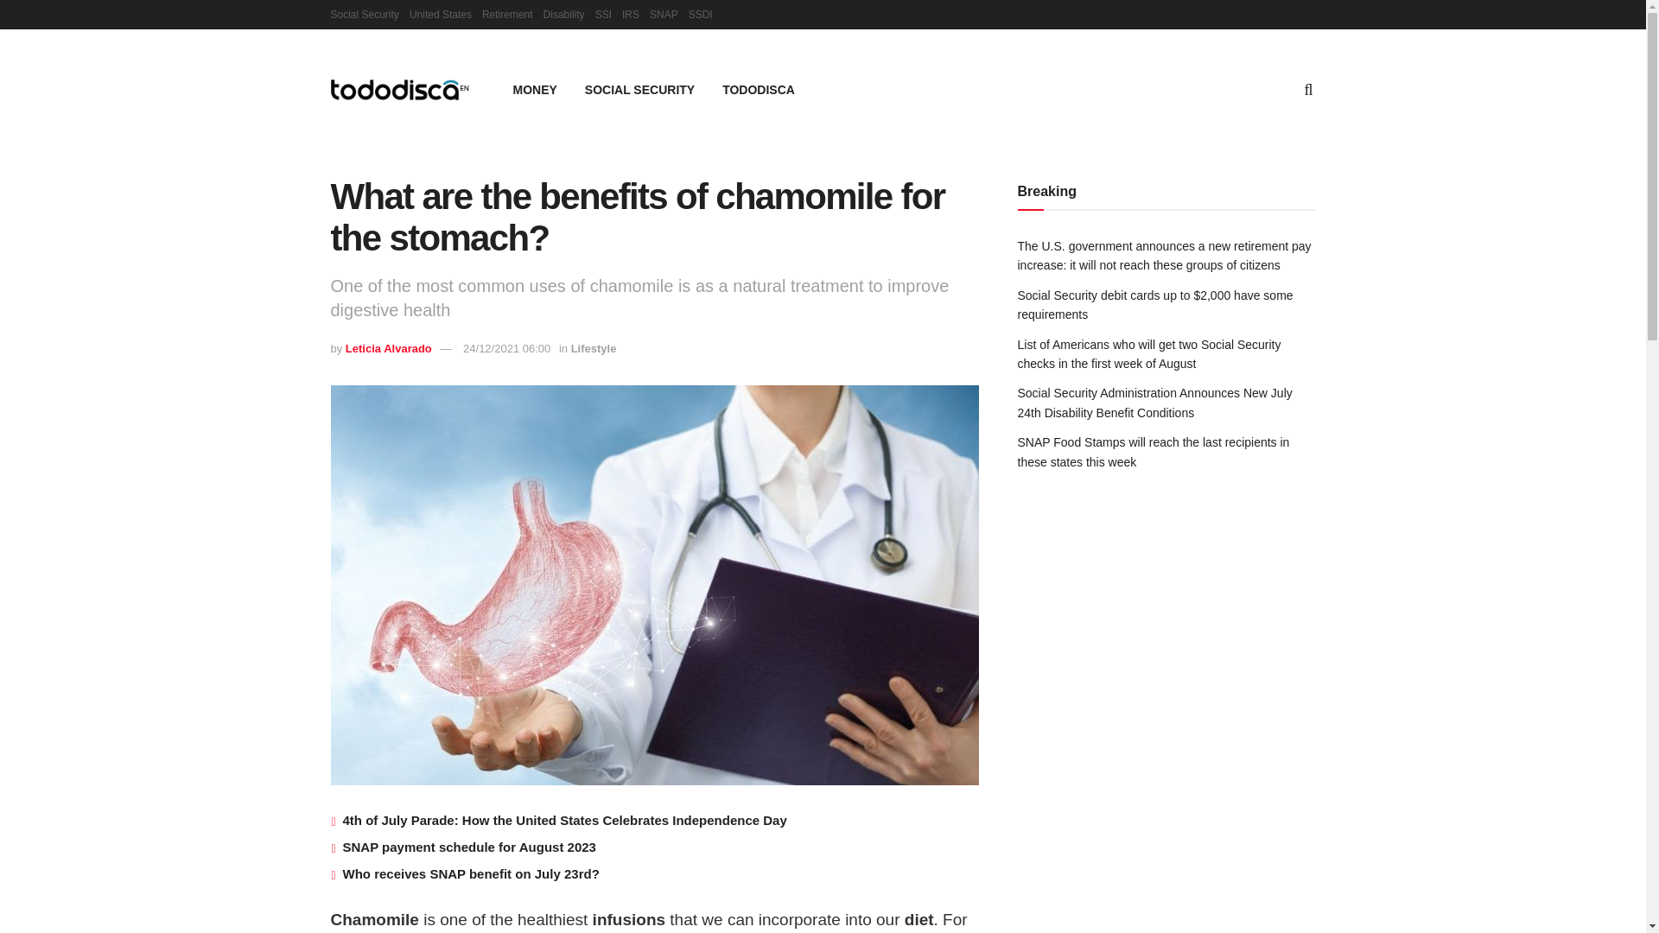 The image size is (1659, 933). Describe the element at coordinates (594, 349) in the screenshot. I see `Lifestyle` at that location.